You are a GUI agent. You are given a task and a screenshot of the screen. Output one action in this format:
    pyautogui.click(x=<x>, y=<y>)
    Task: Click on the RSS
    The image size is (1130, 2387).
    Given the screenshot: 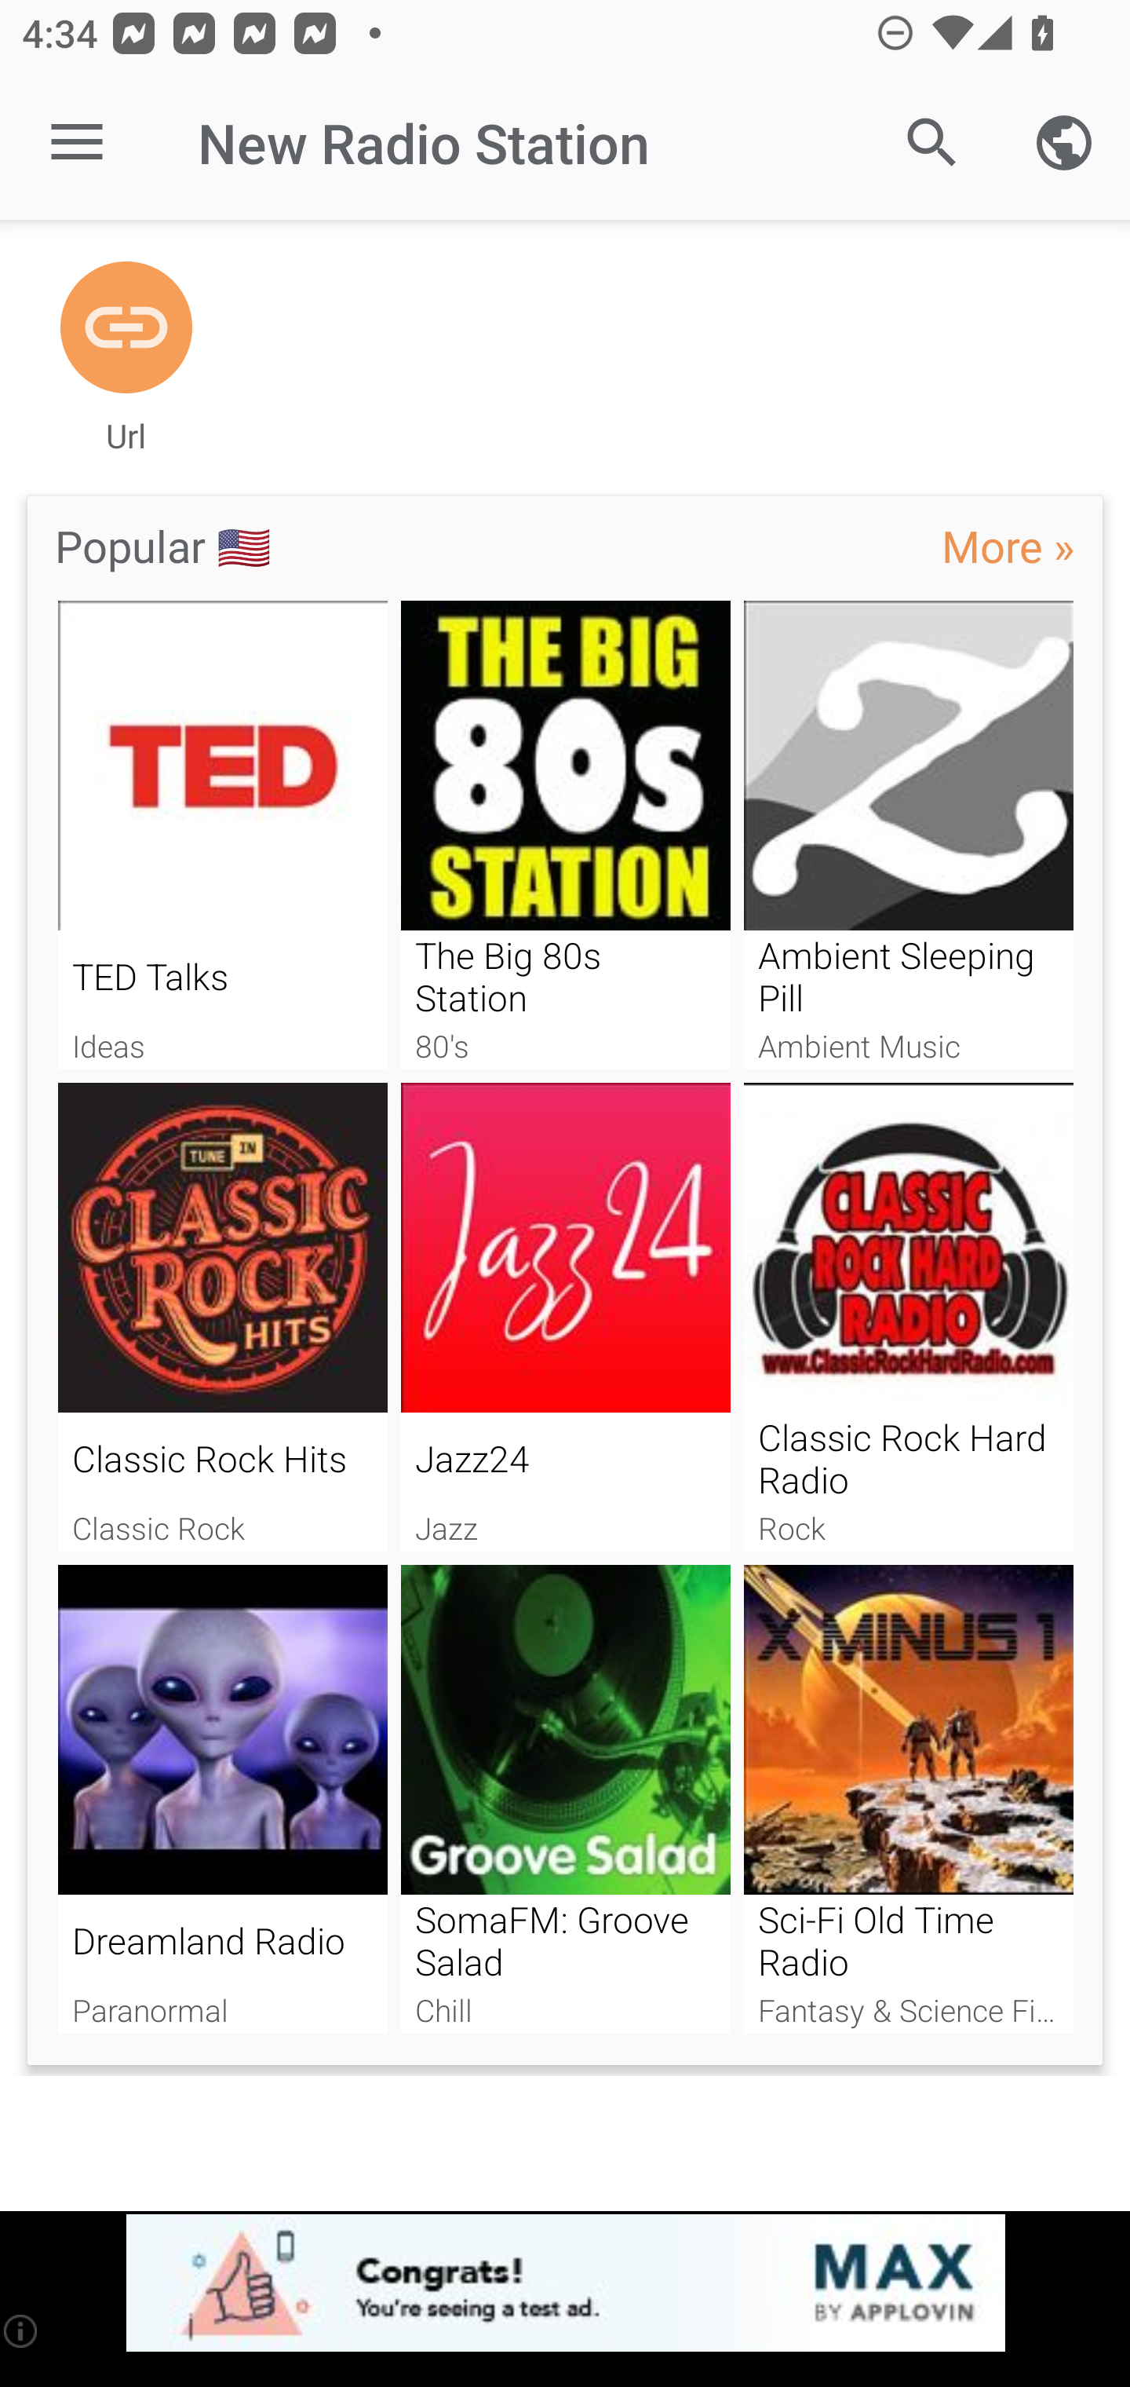 What is the action you would take?
    pyautogui.click(x=126, y=328)
    